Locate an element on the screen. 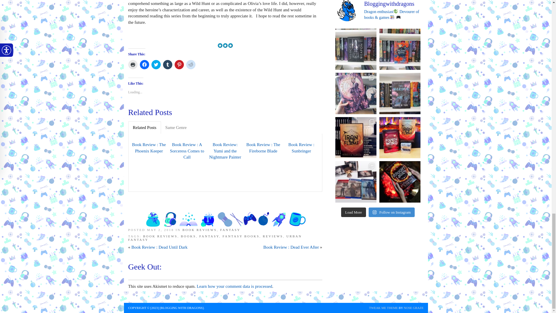  Click to share on Reddit is located at coordinates (190, 64).